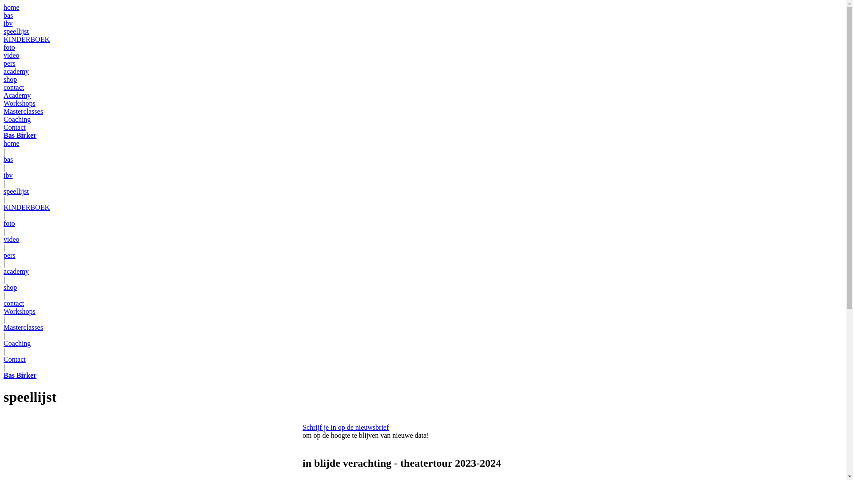 This screenshot has height=480, width=853. Describe the element at coordinates (12, 55) in the screenshot. I see `video` at that location.